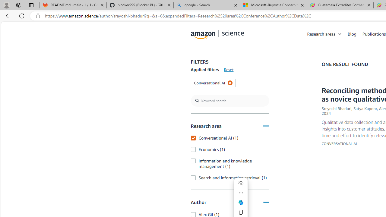 This screenshot has width=386, height=217. Describe the element at coordinates (197, 58) in the screenshot. I see `Search` at that location.